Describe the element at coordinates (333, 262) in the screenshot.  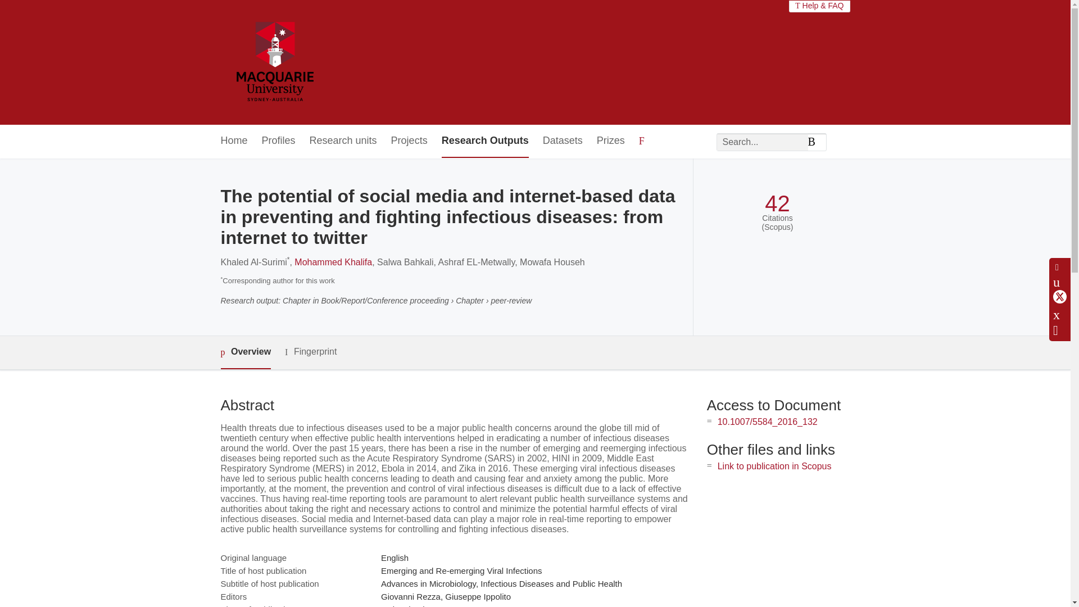
I see `Mohammed Khalifa` at that location.